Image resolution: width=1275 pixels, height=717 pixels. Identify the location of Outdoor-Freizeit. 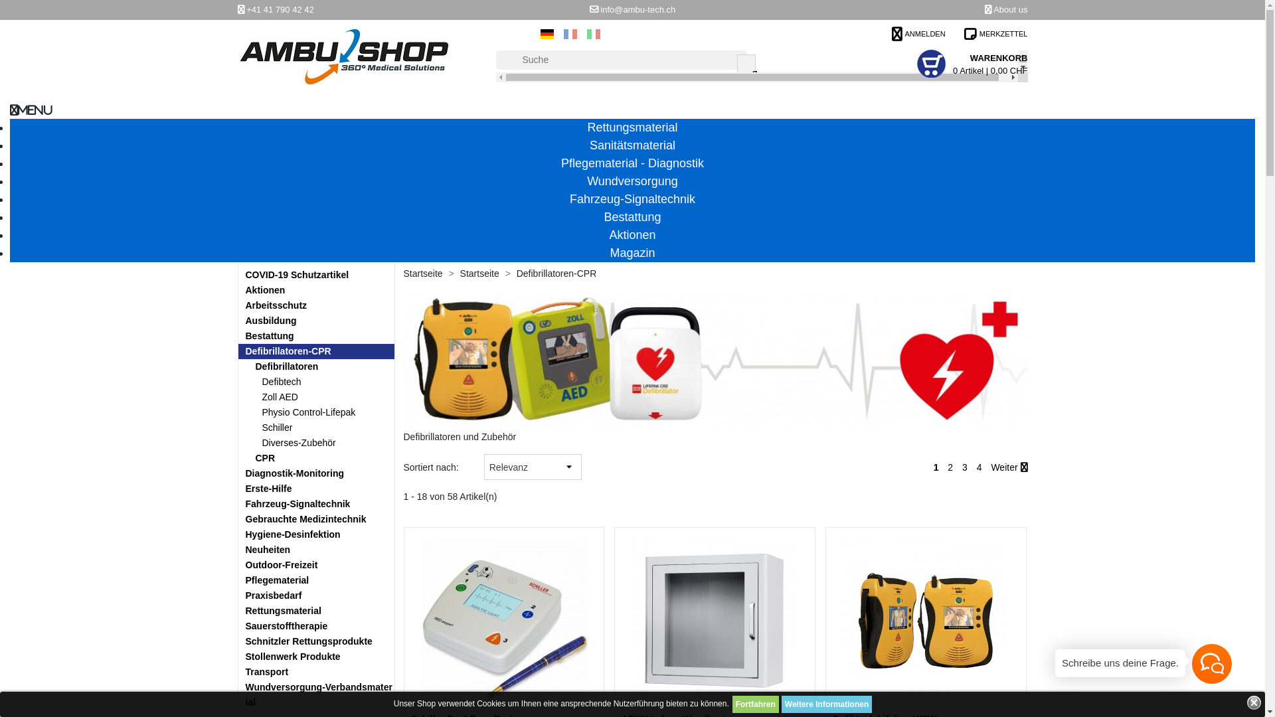
(316, 566).